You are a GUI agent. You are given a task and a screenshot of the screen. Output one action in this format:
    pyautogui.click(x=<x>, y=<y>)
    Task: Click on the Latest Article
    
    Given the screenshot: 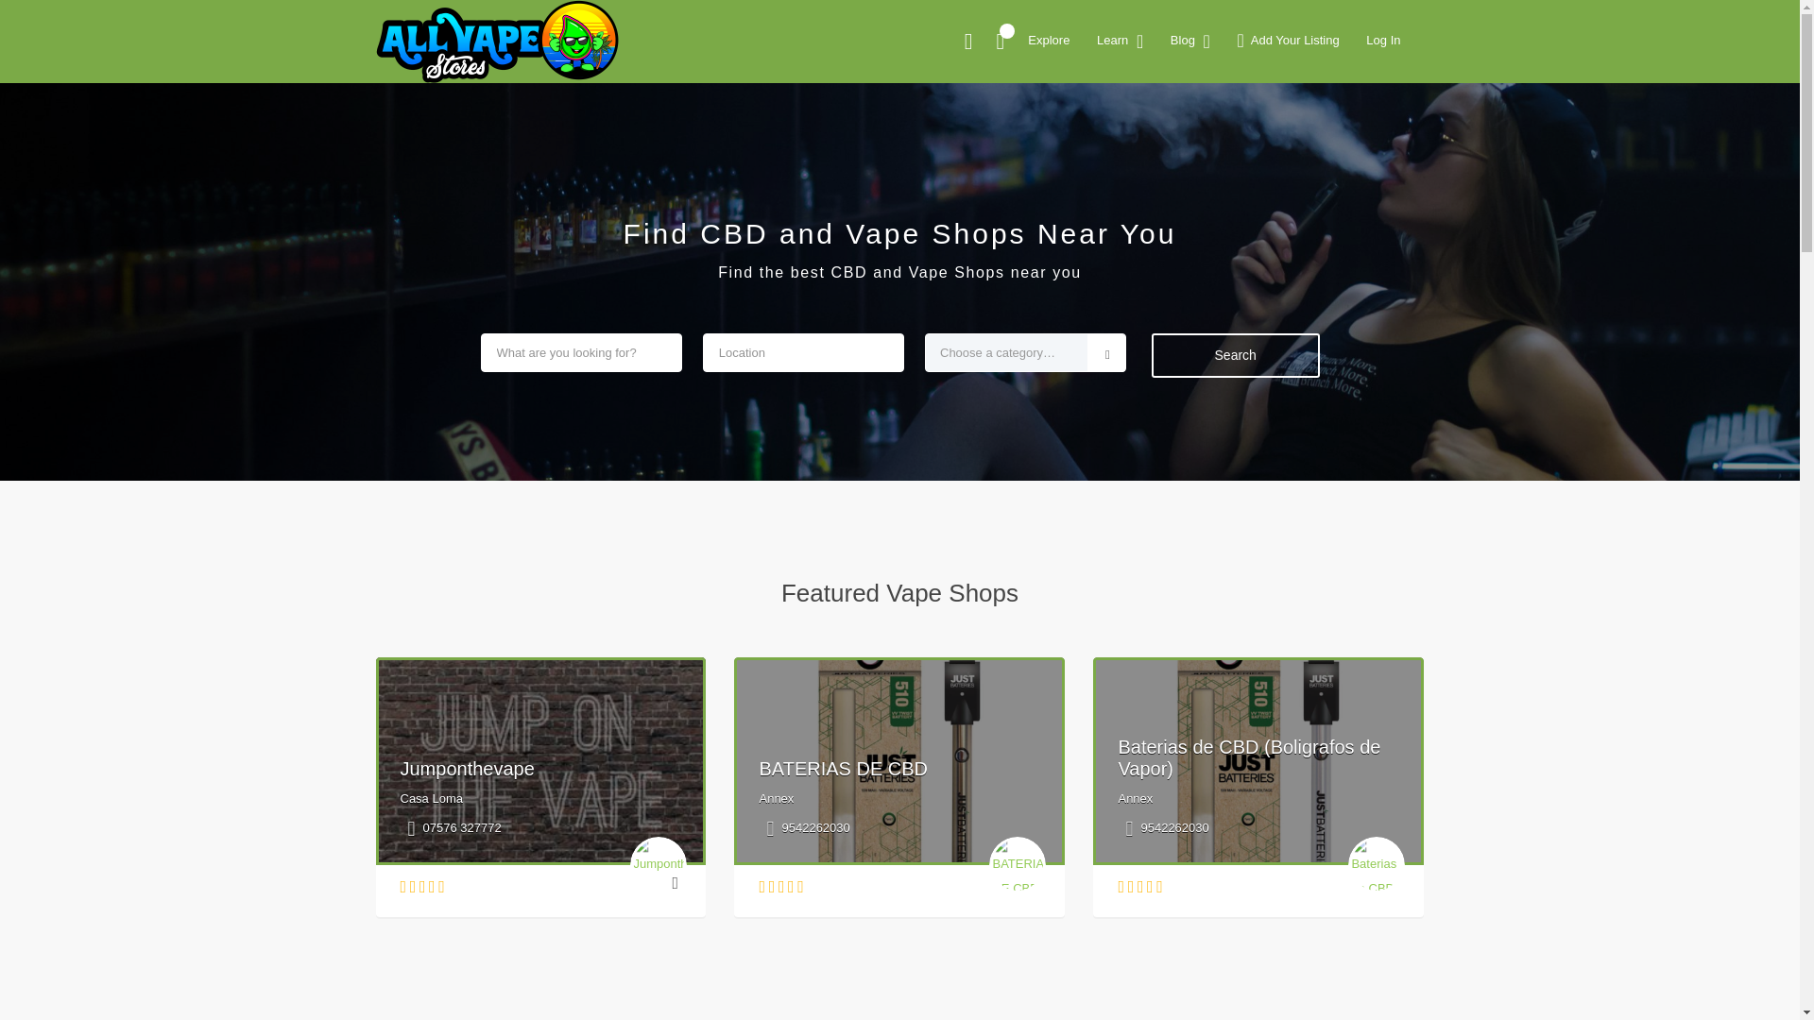 What is the action you would take?
    pyautogui.click(x=1241, y=214)
    